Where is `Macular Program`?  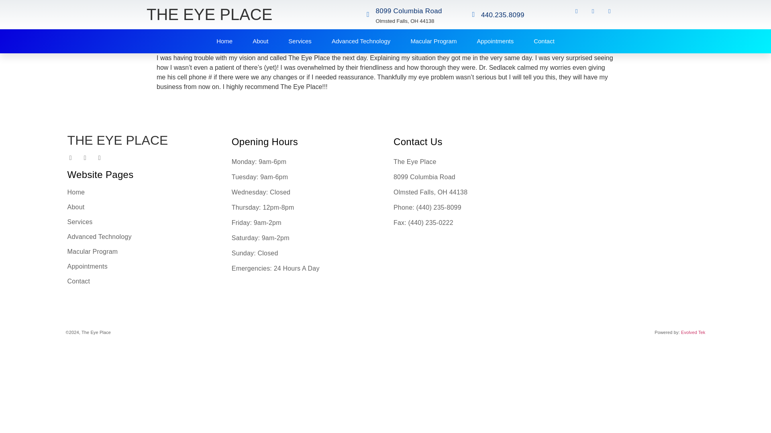 Macular Program is located at coordinates (143, 252).